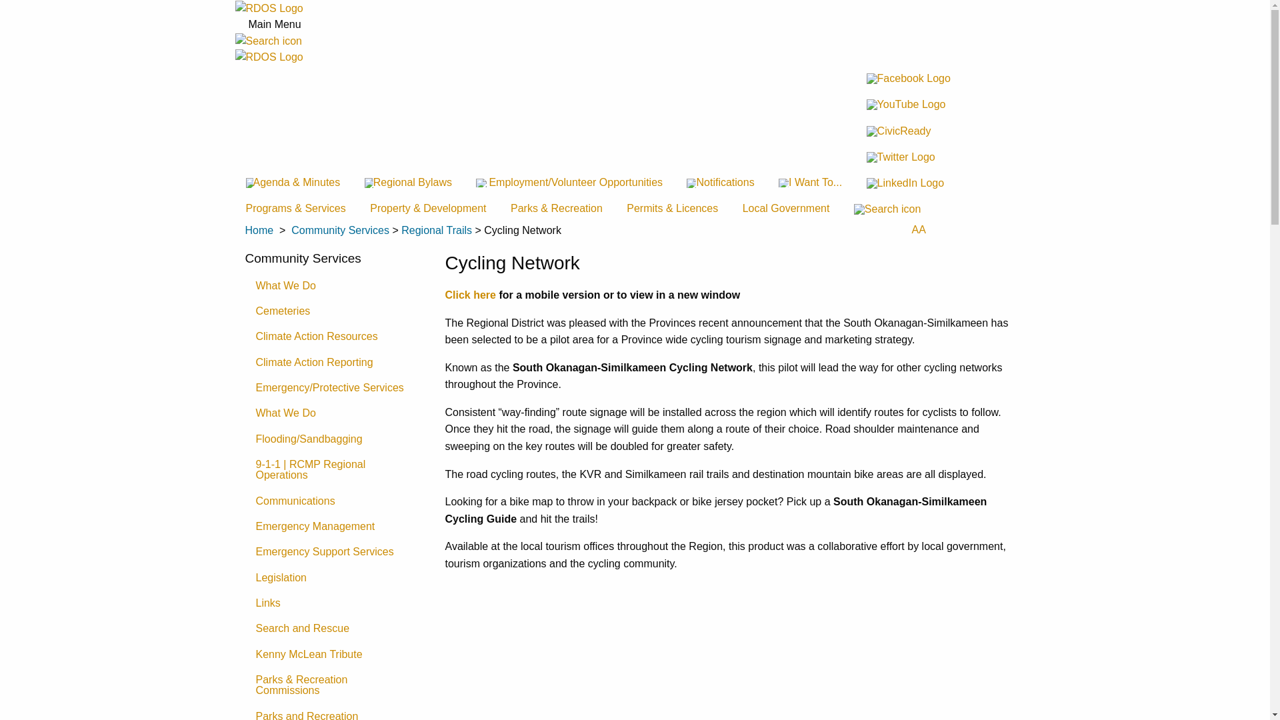 The image size is (1280, 720). Describe the element at coordinates (909, 79) in the screenshot. I see `Facebook` at that location.